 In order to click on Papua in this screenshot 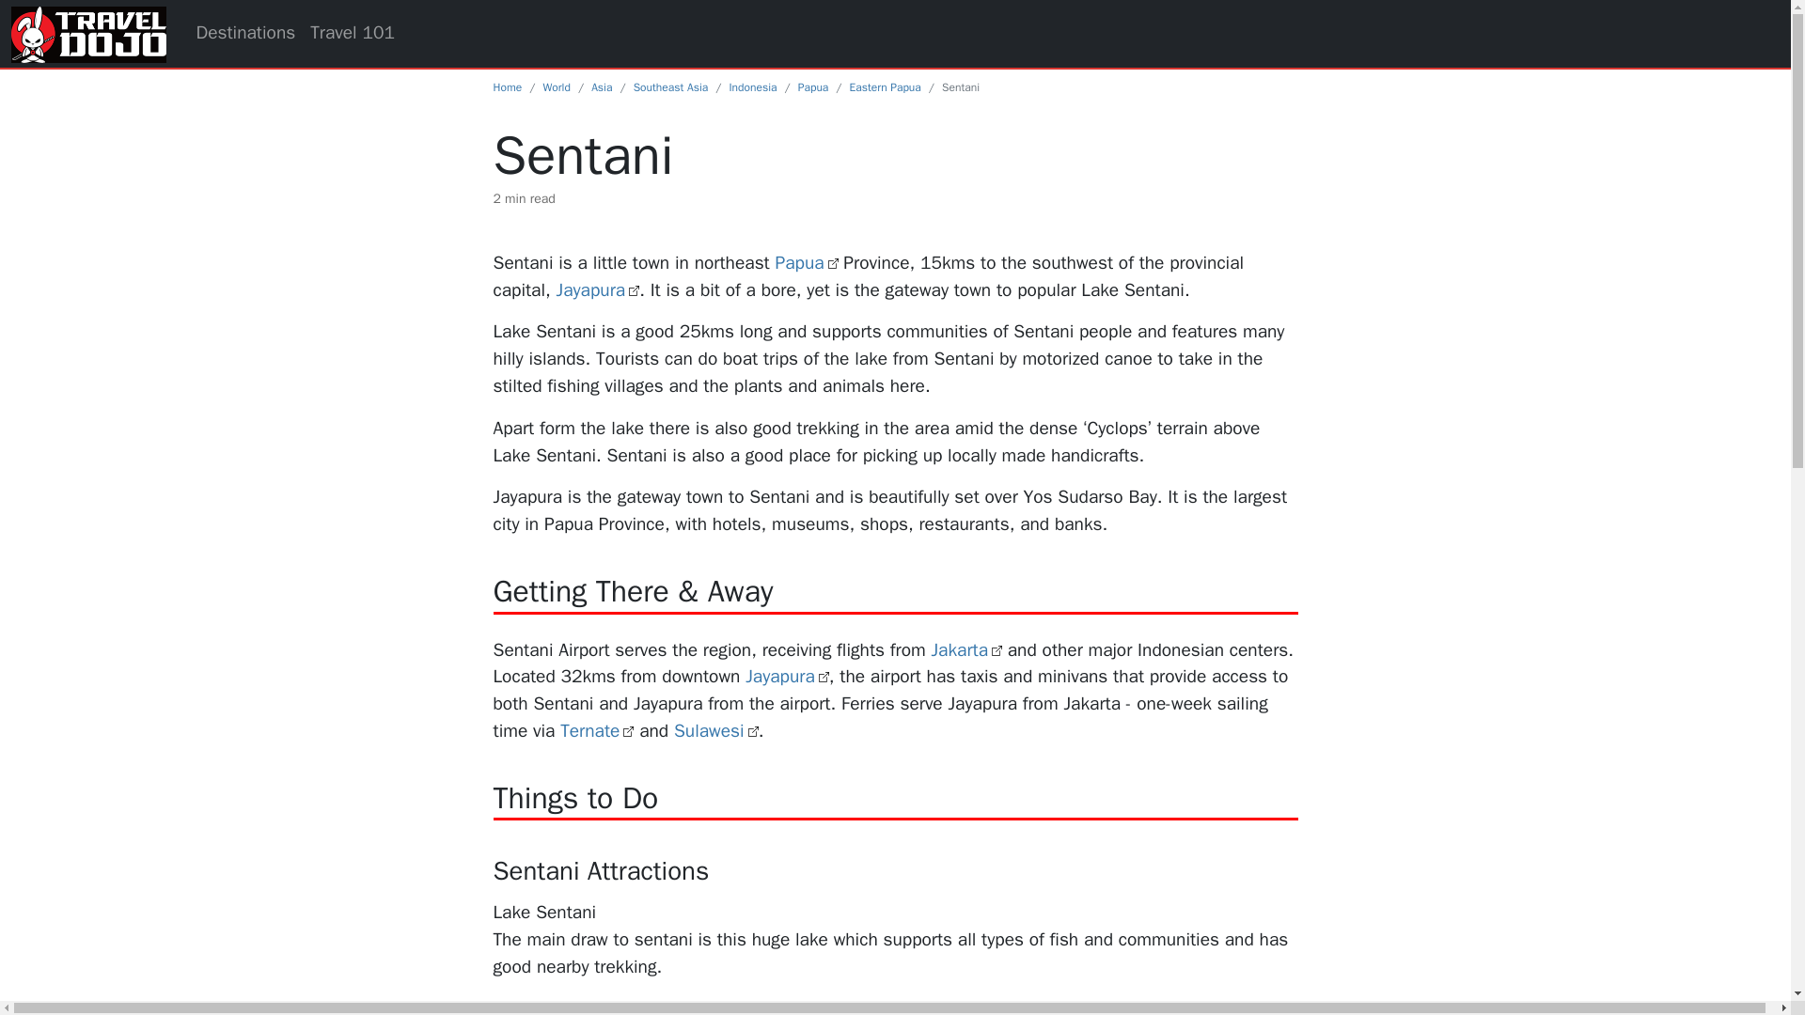, I will do `click(812, 87)`.